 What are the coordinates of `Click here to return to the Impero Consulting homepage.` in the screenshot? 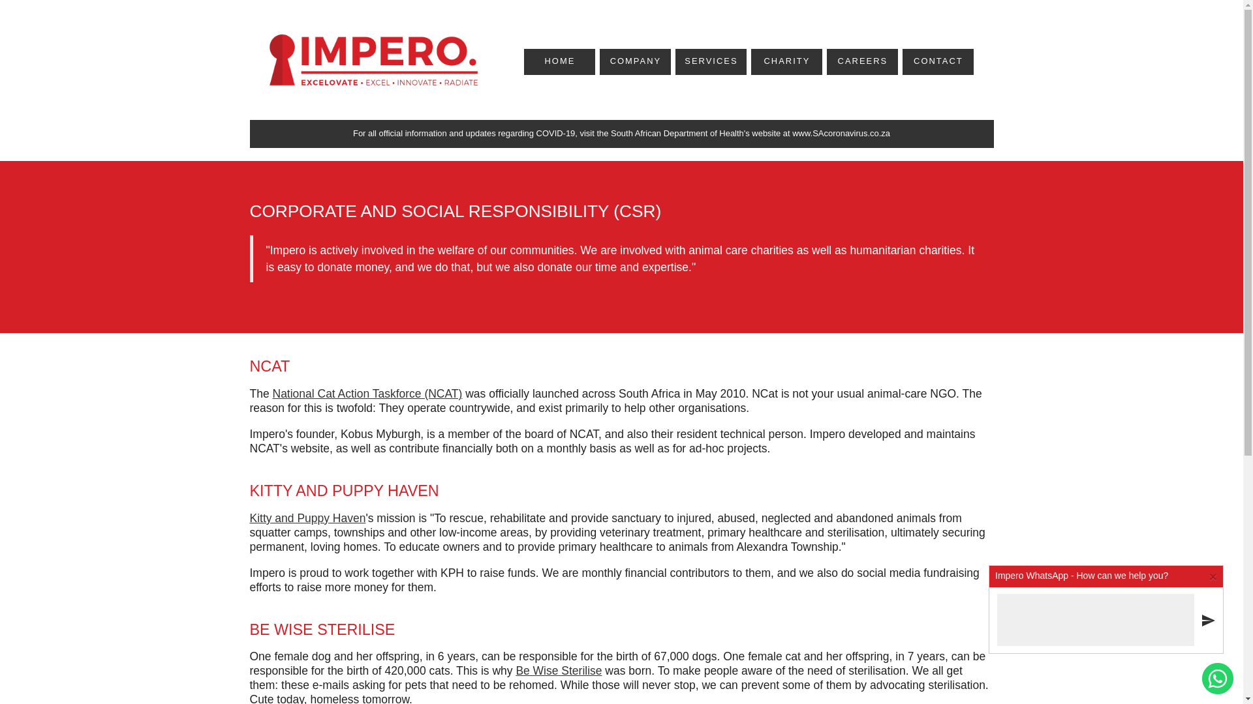 It's located at (559, 61).